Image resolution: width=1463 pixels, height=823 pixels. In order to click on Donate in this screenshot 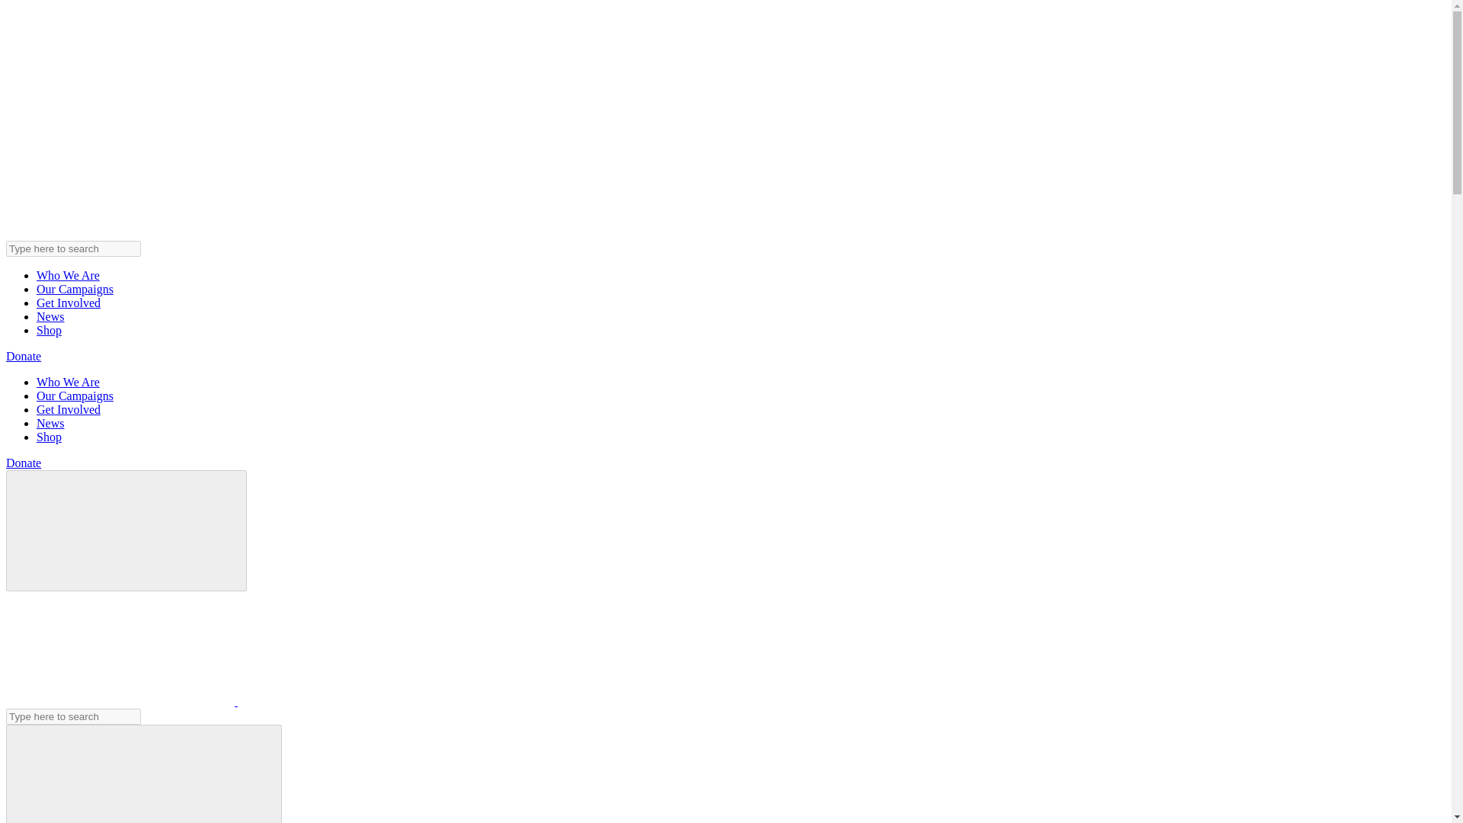, I will do `click(23, 463)`.